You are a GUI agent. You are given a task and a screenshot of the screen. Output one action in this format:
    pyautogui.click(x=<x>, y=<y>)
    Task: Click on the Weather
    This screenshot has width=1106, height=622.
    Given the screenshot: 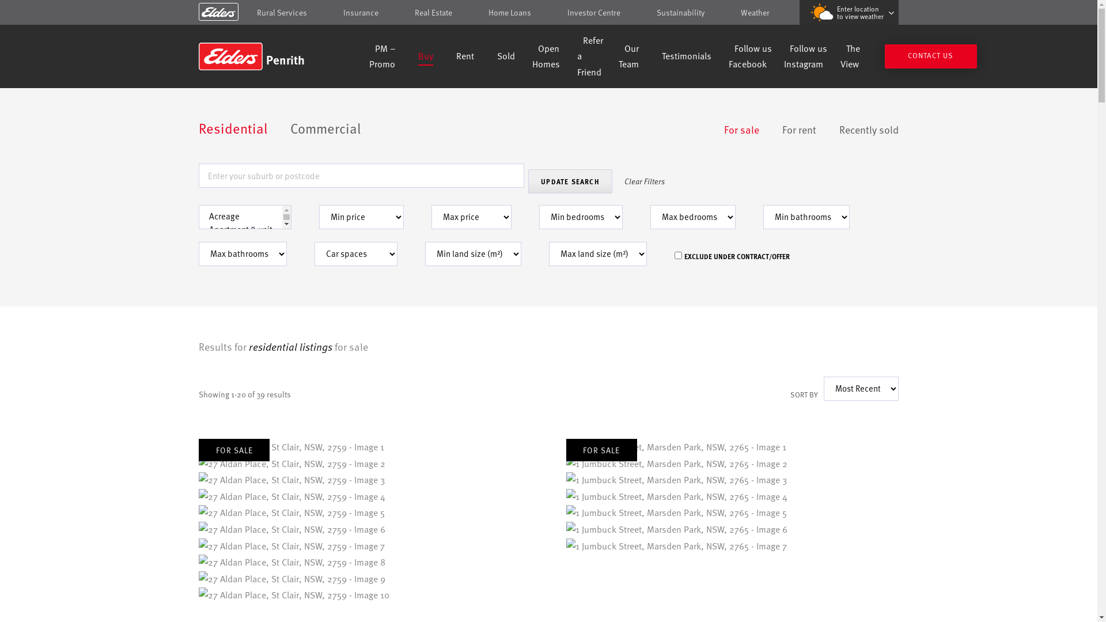 What is the action you would take?
    pyautogui.click(x=755, y=13)
    